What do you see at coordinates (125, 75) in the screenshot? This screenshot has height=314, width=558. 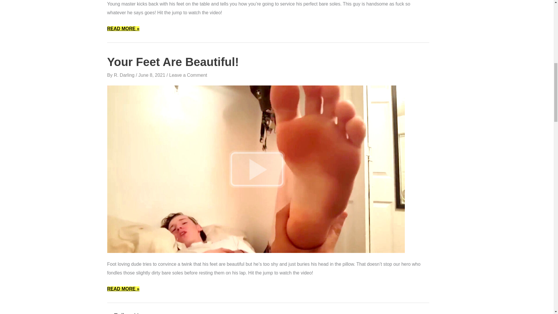 I see `R. Darling` at bounding box center [125, 75].